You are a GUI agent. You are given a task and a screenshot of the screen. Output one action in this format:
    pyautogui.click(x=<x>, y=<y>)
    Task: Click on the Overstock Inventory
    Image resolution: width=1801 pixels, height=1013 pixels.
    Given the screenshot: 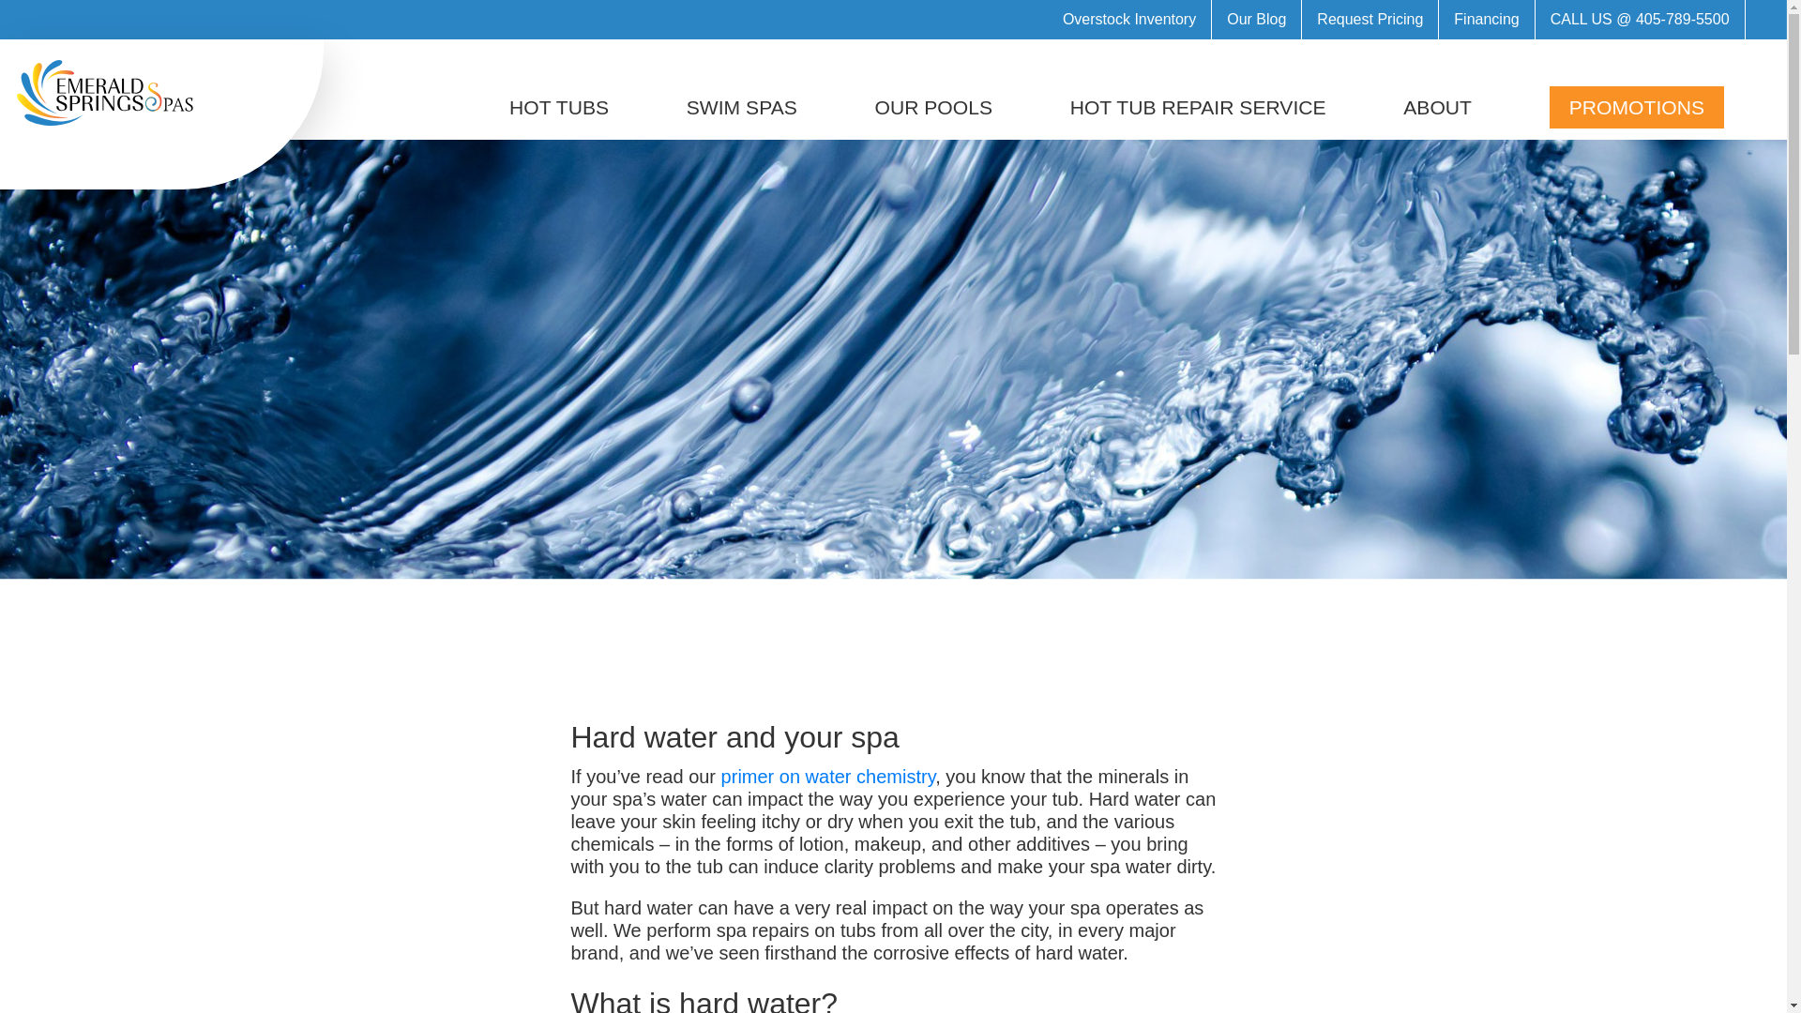 What is the action you would take?
    pyautogui.click(x=1129, y=20)
    